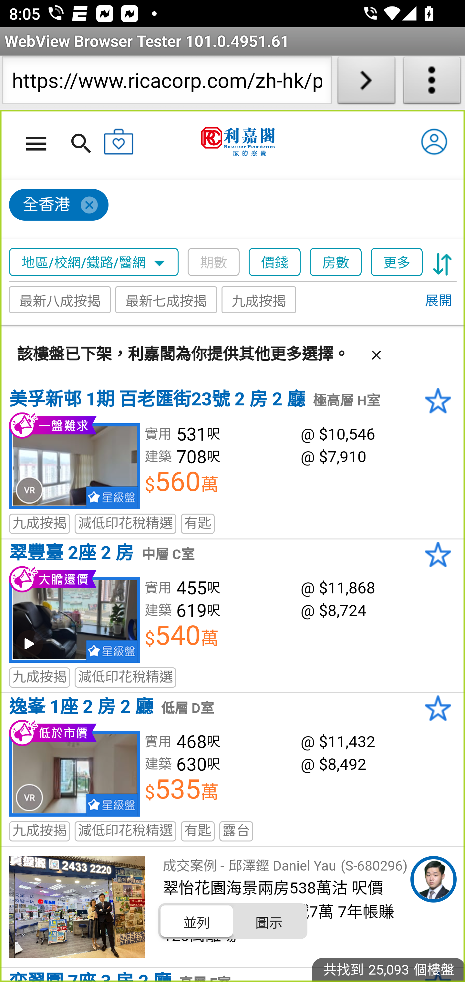 Image resolution: width=465 pixels, height=982 pixels. Describe the element at coordinates (94, 262) in the screenshot. I see `地區/校網/鐵路/醫網` at that location.